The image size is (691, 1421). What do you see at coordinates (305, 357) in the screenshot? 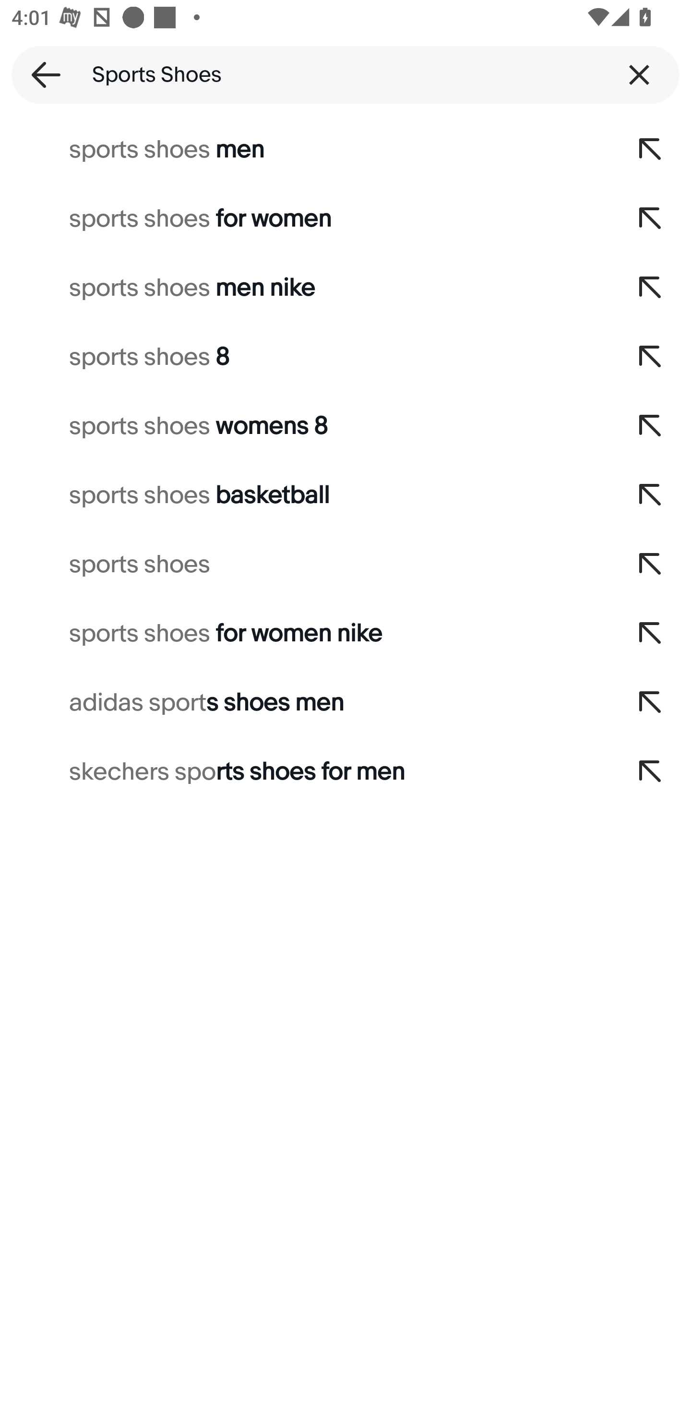
I see `sports shoes 8` at bounding box center [305, 357].